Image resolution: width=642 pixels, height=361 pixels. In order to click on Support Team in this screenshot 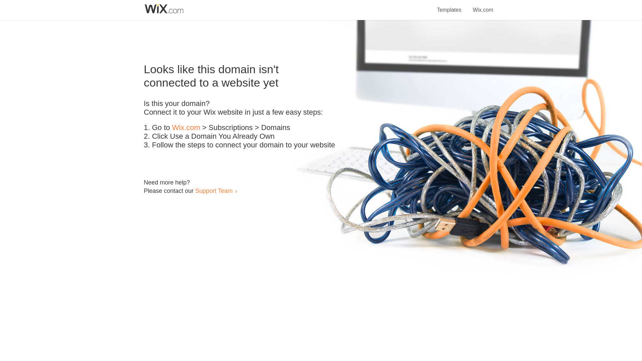, I will do `click(214, 191)`.